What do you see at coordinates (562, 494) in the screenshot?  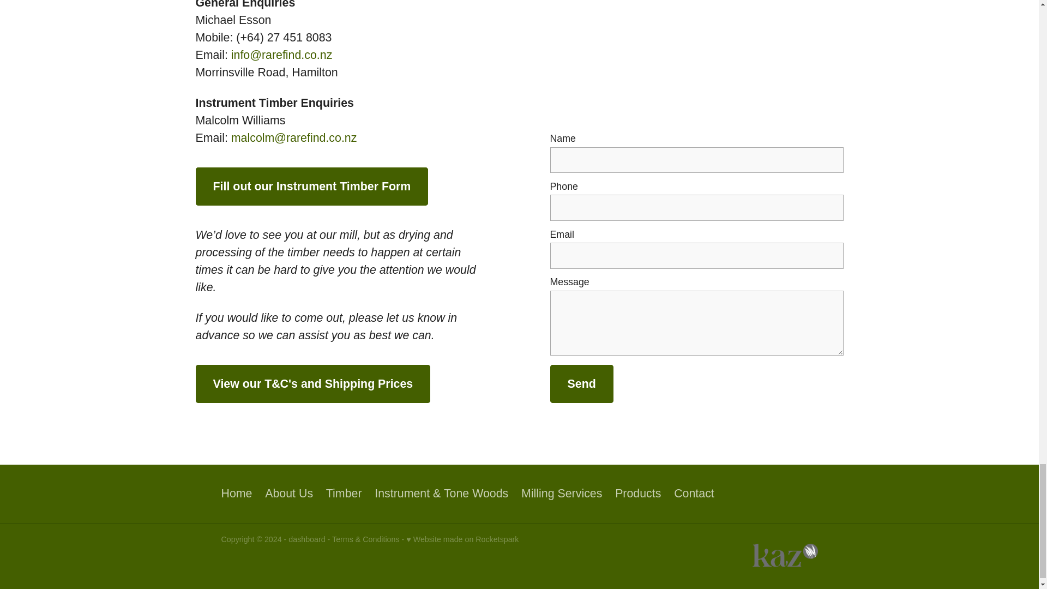 I see `Milling Services` at bounding box center [562, 494].